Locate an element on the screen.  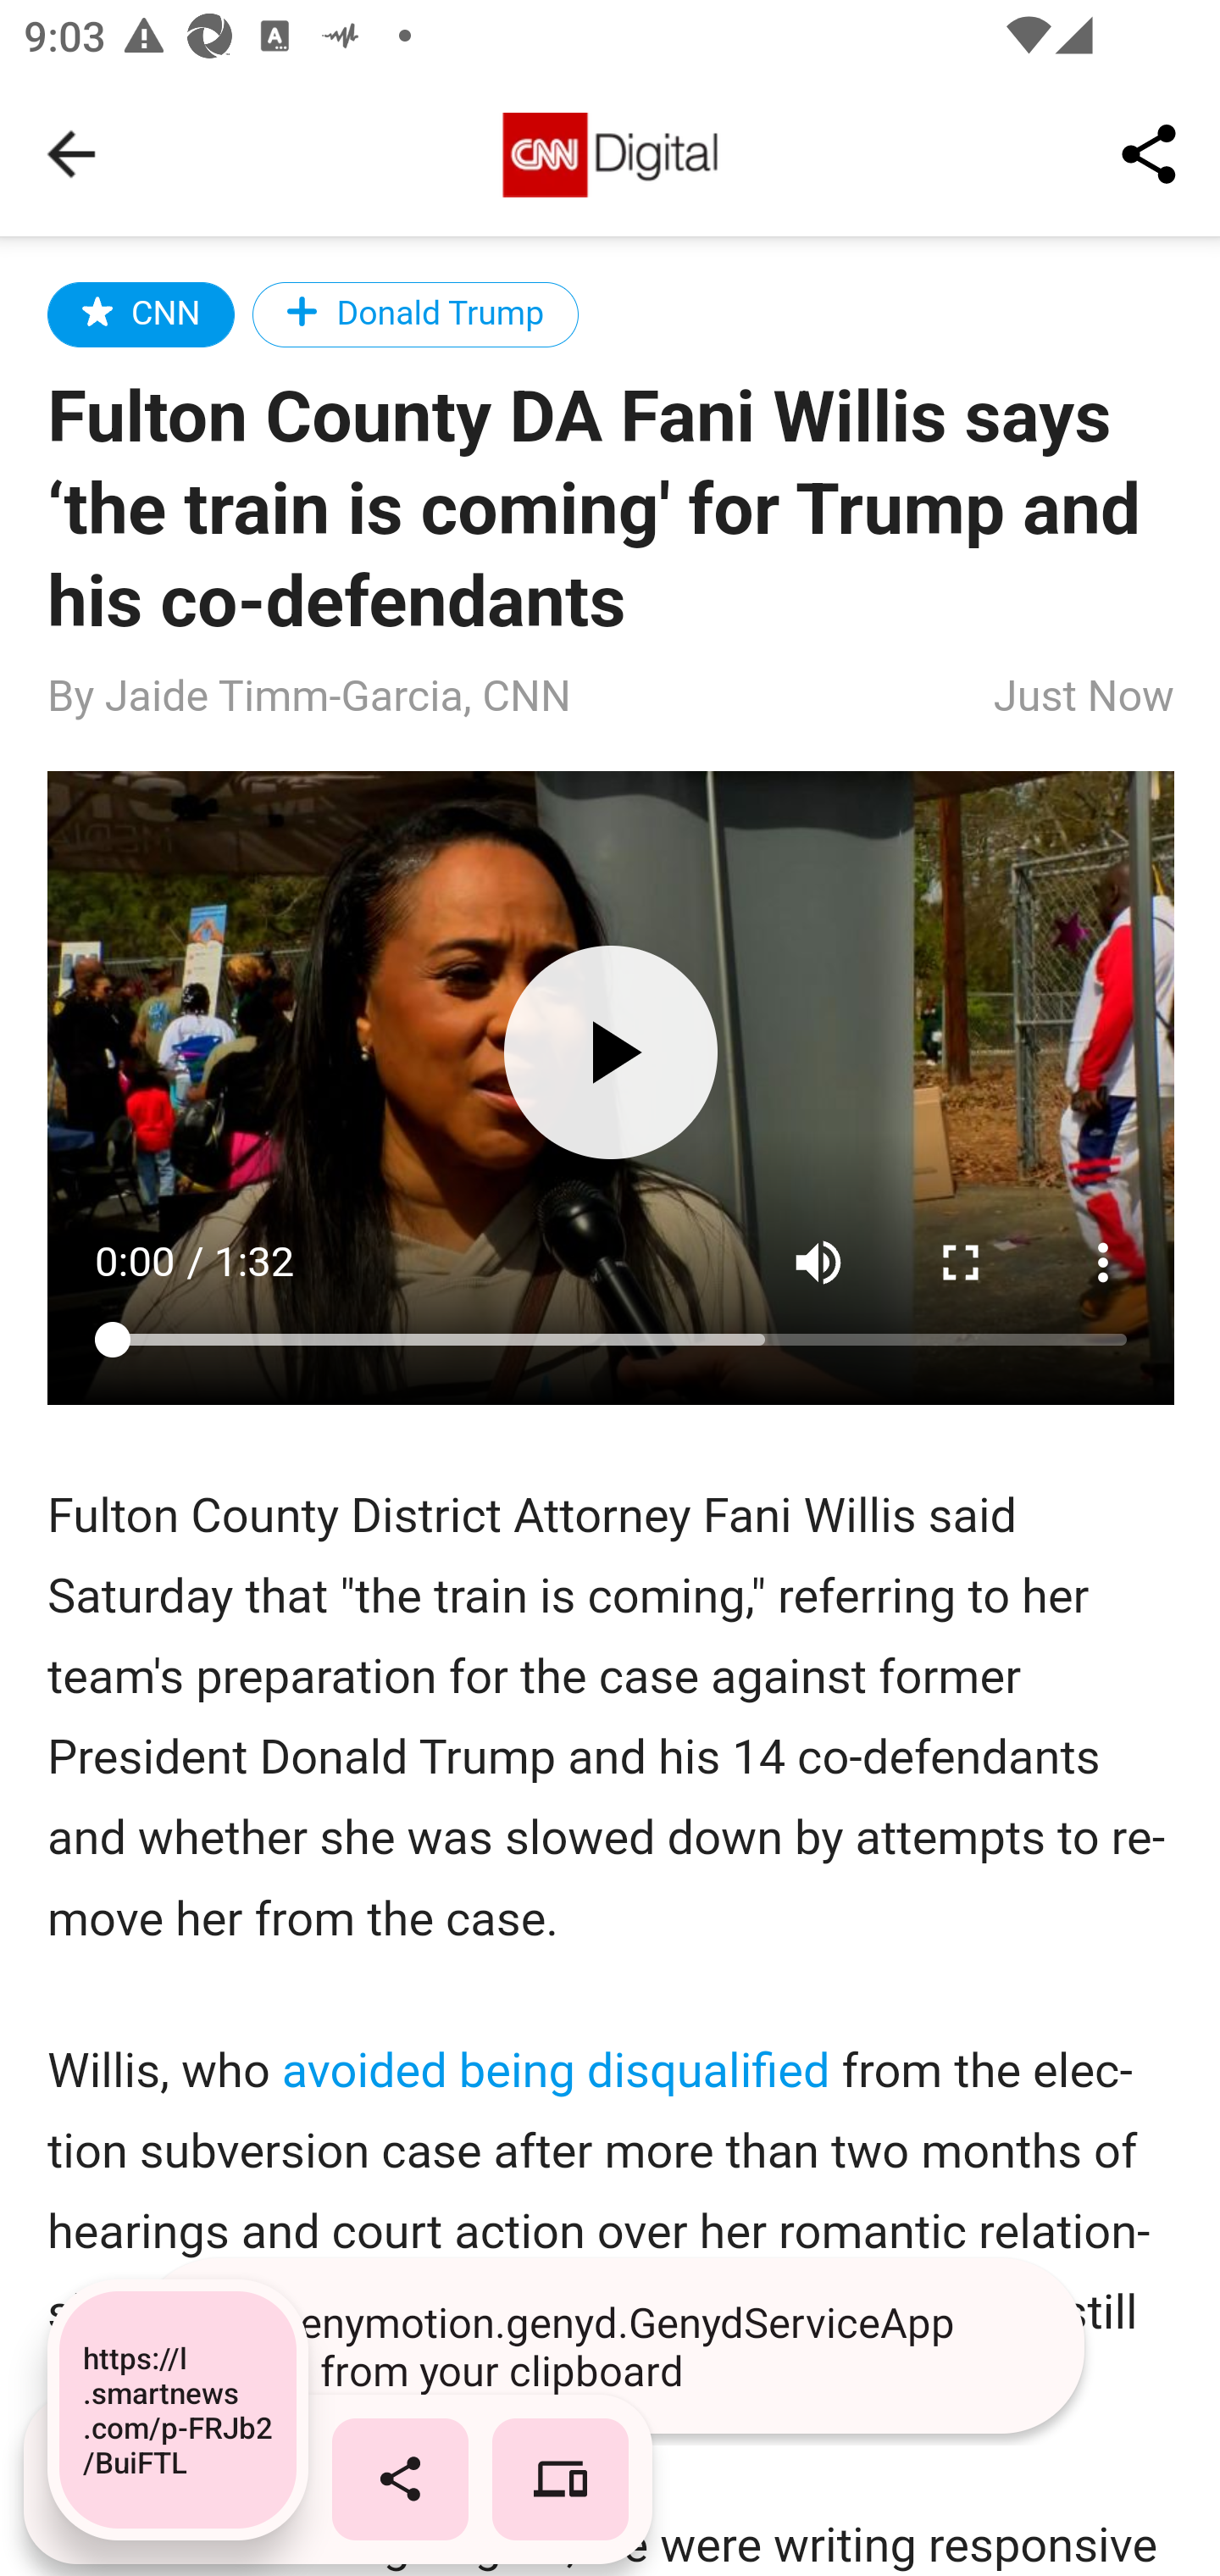
Donald Trump is located at coordinates (415, 314).